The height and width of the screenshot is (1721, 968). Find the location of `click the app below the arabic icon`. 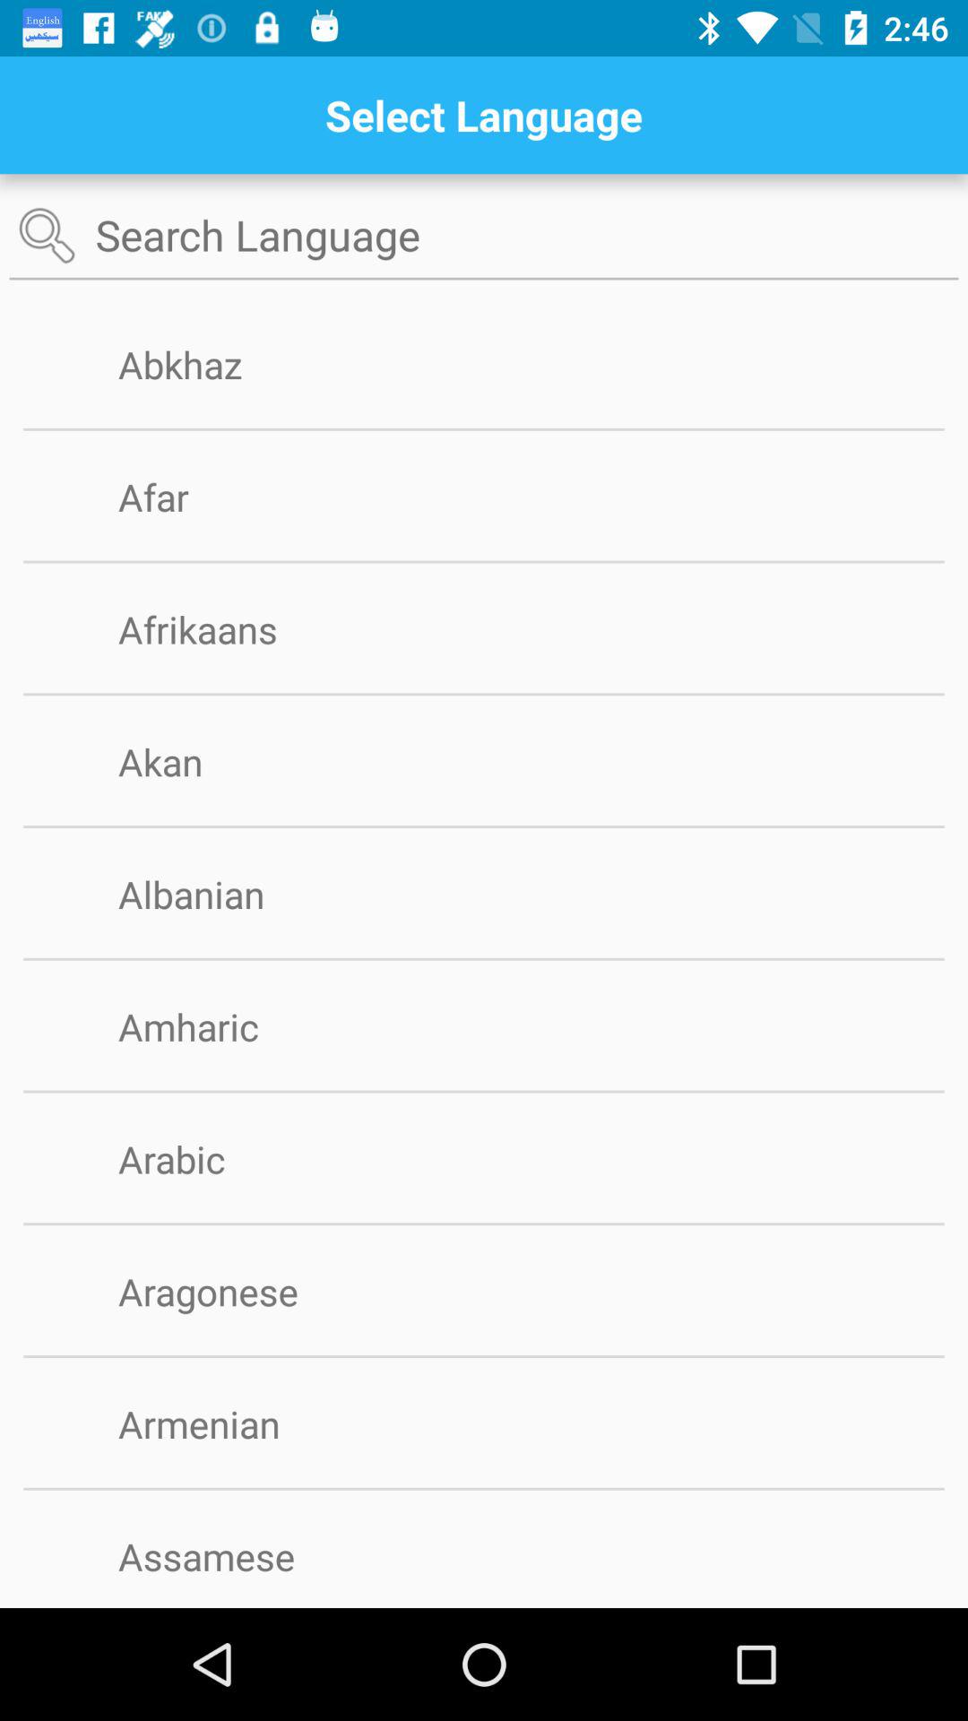

click the app below the arabic icon is located at coordinates (484, 1224).